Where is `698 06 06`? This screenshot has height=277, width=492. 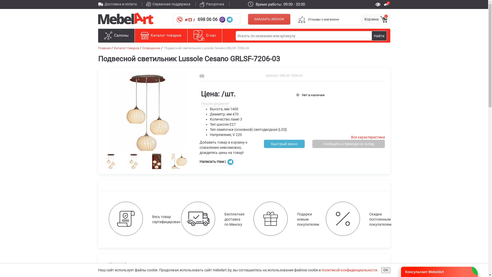
698 06 06 is located at coordinates (208, 19).